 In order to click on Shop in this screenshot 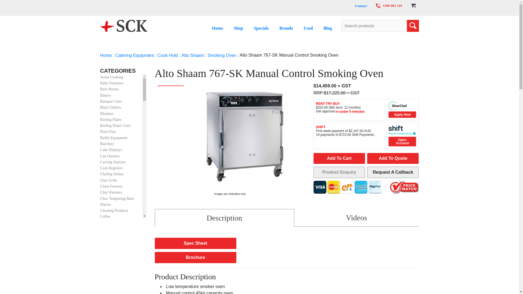, I will do `click(238, 28)`.